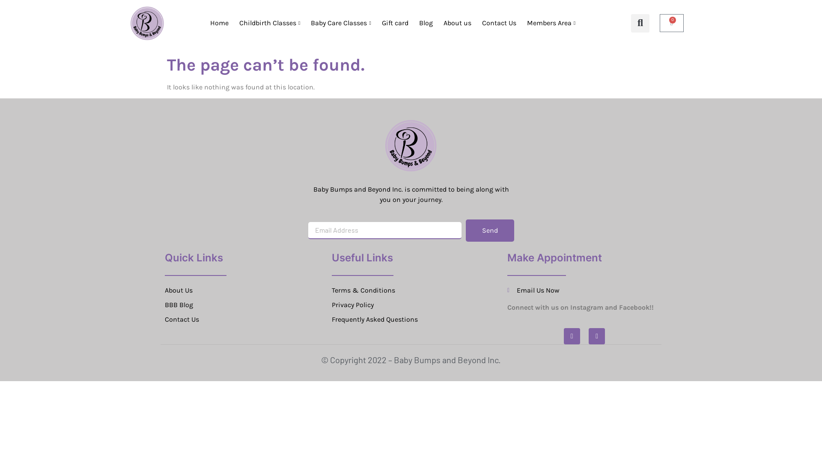 This screenshot has height=462, width=822. Describe the element at coordinates (246, 290) in the screenshot. I see `About Us` at that location.